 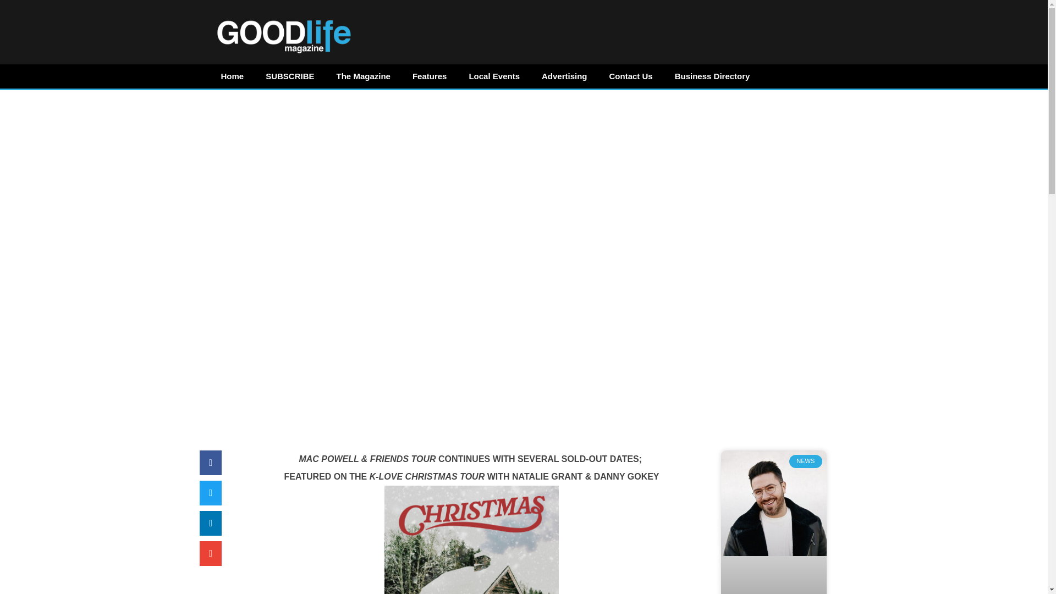 I want to click on The Magazine, so click(x=363, y=76).